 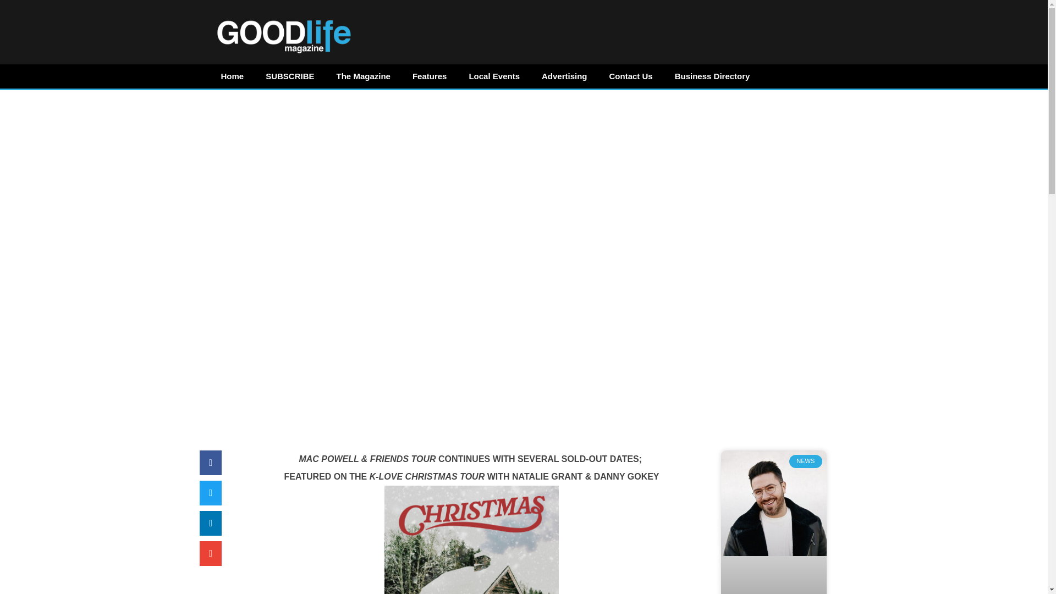 I want to click on The Magazine, so click(x=363, y=76).